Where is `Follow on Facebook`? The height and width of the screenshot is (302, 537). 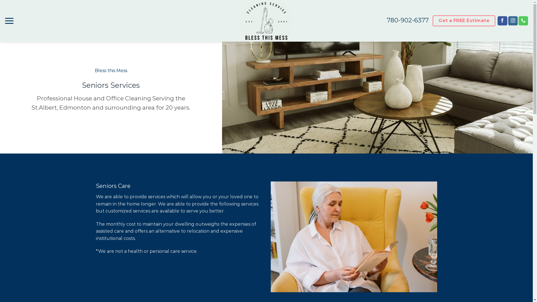 Follow on Facebook is located at coordinates (502, 21).